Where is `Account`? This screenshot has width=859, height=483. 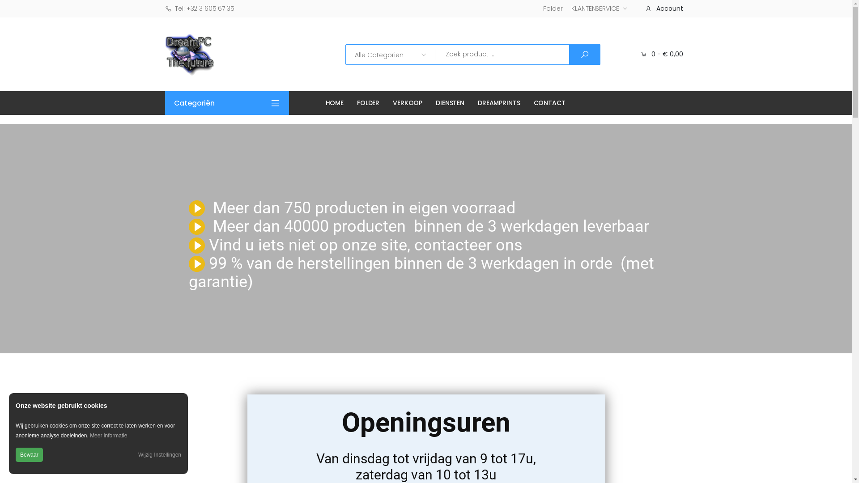
Account is located at coordinates (662, 8).